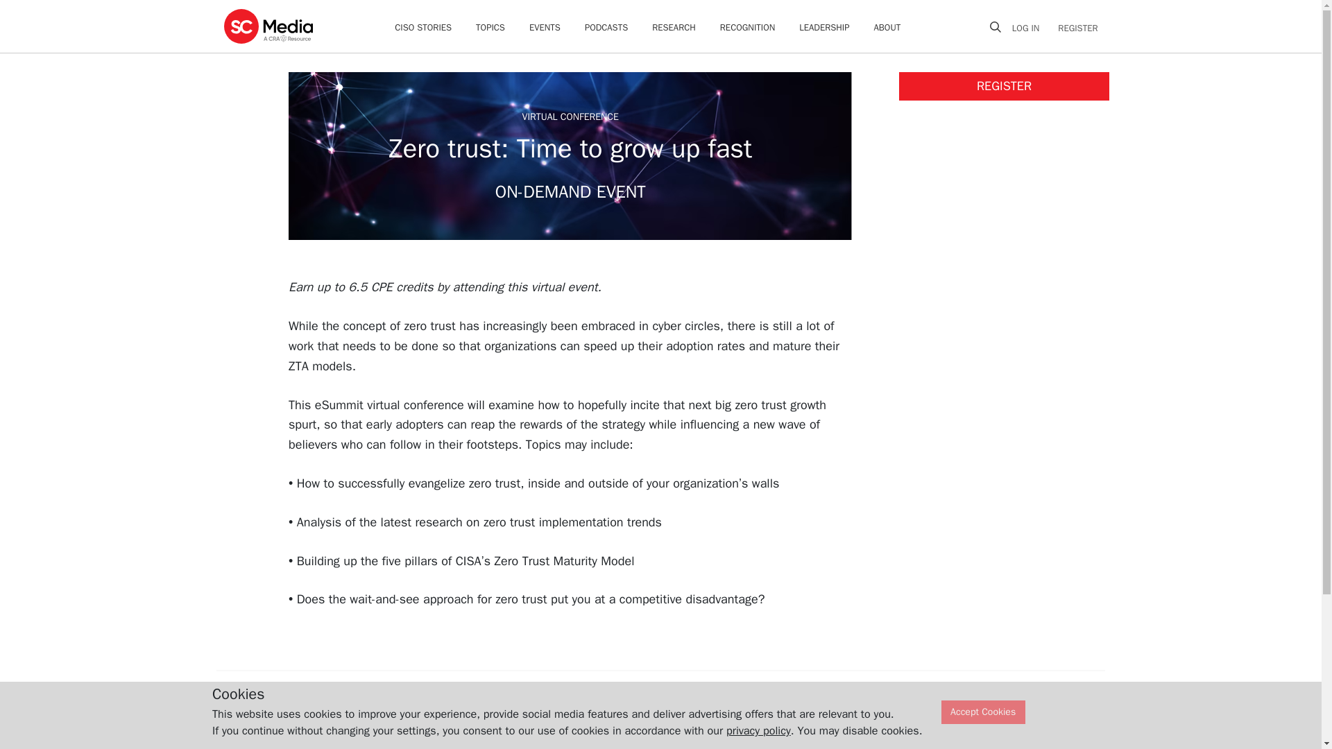 This screenshot has width=1332, height=749. What do you see at coordinates (490, 28) in the screenshot?
I see `TOPICS` at bounding box center [490, 28].